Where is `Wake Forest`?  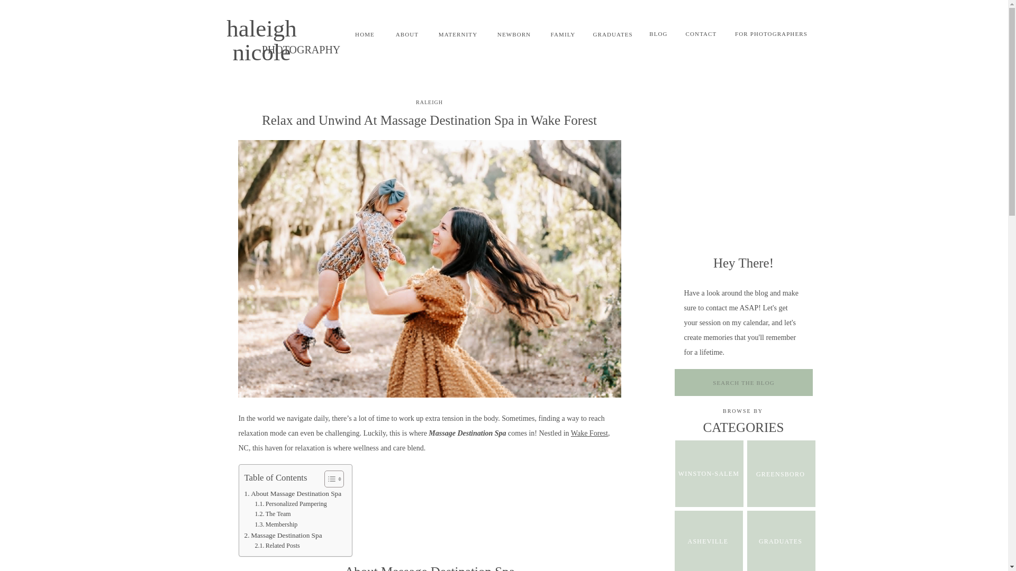
Wake Forest is located at coordinates (589, 434).